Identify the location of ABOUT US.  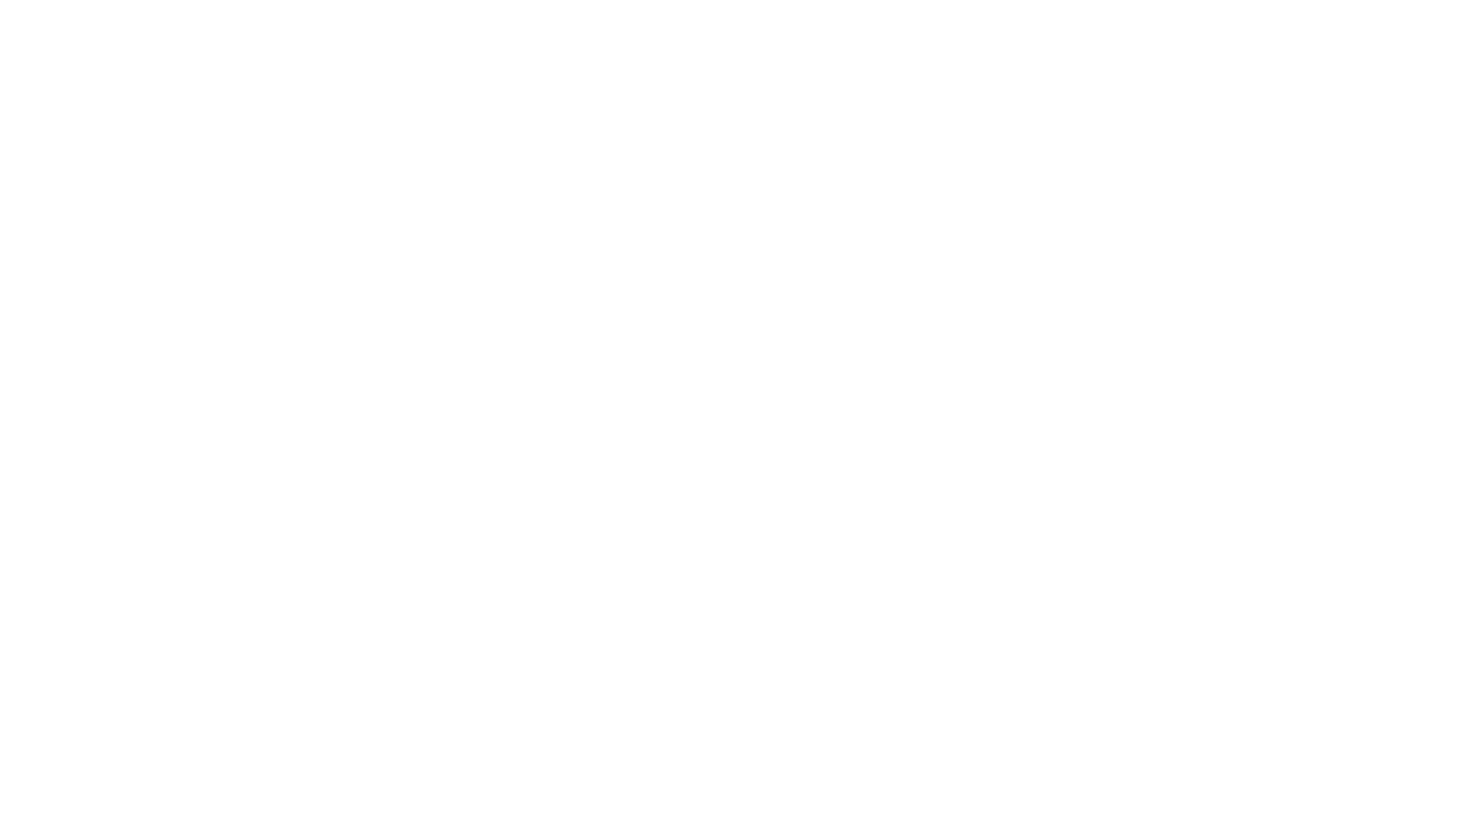
(1122, 30).